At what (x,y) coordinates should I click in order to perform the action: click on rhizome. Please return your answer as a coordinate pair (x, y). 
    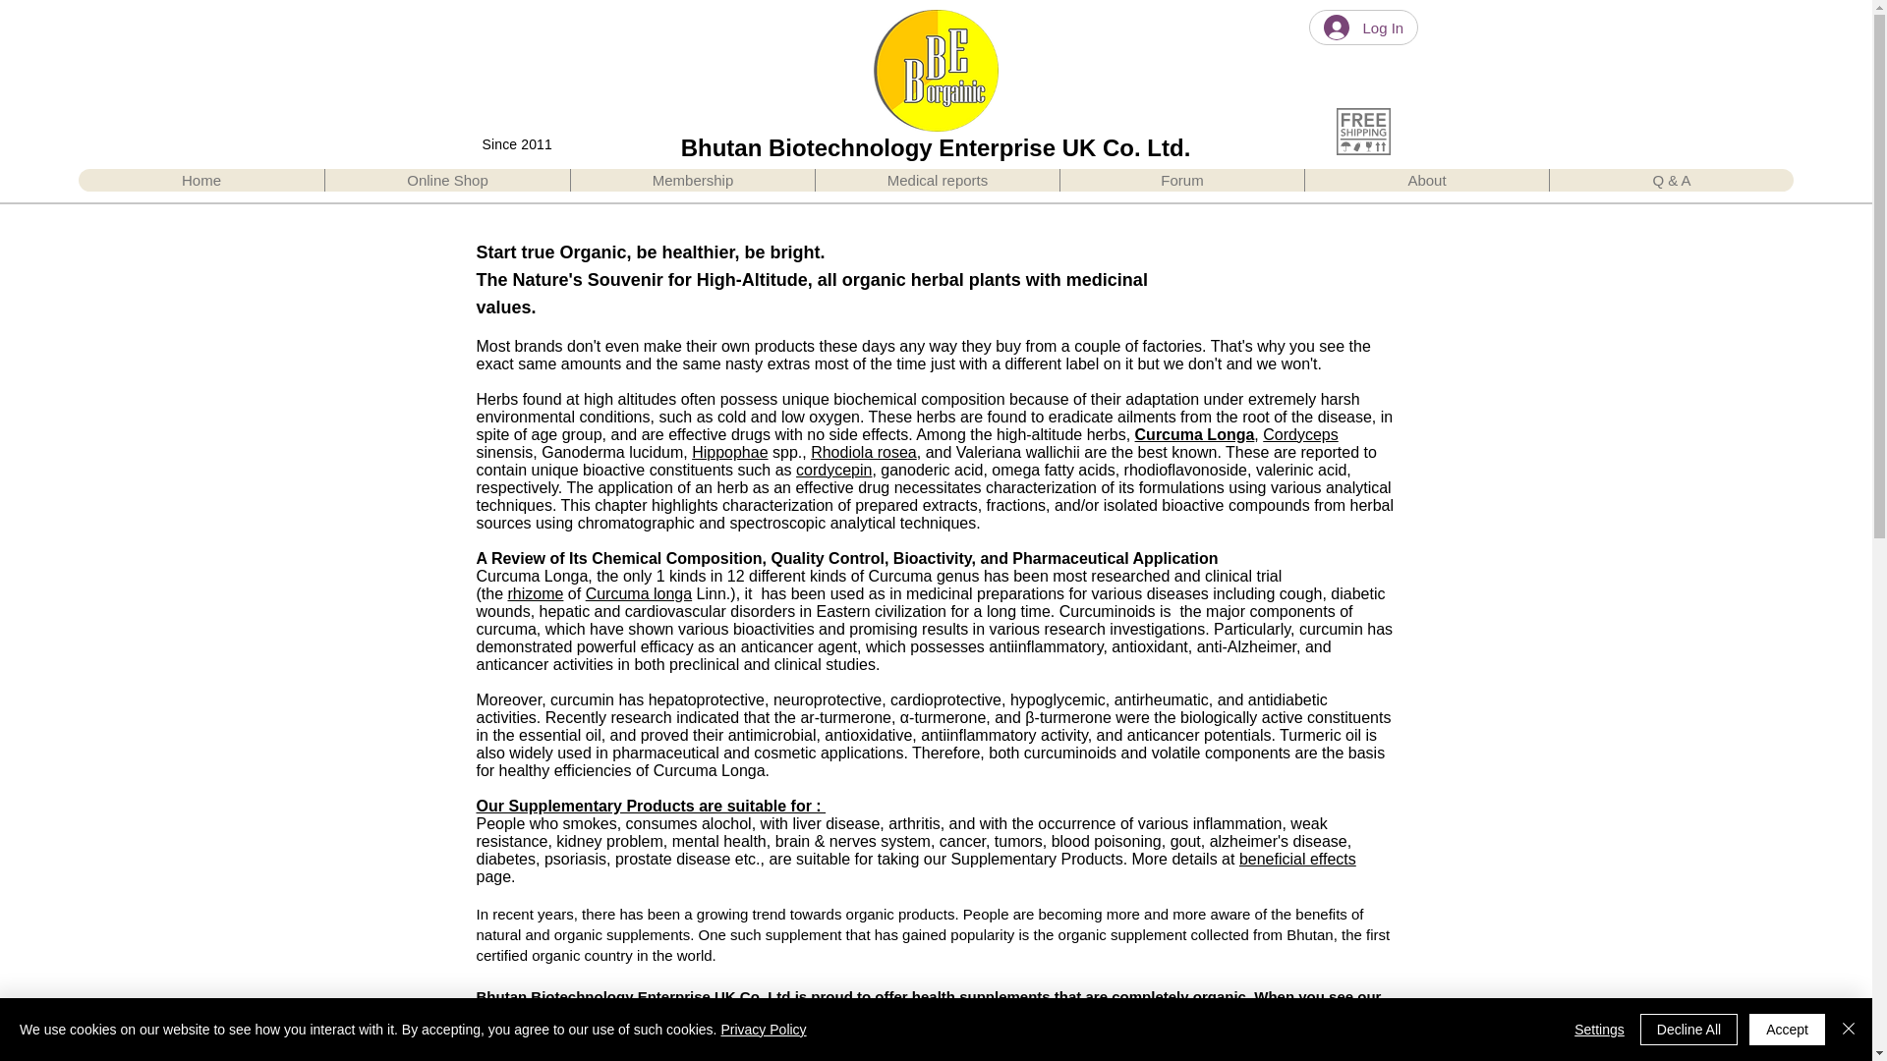
    Looking at the image, I should click on (536, 593).